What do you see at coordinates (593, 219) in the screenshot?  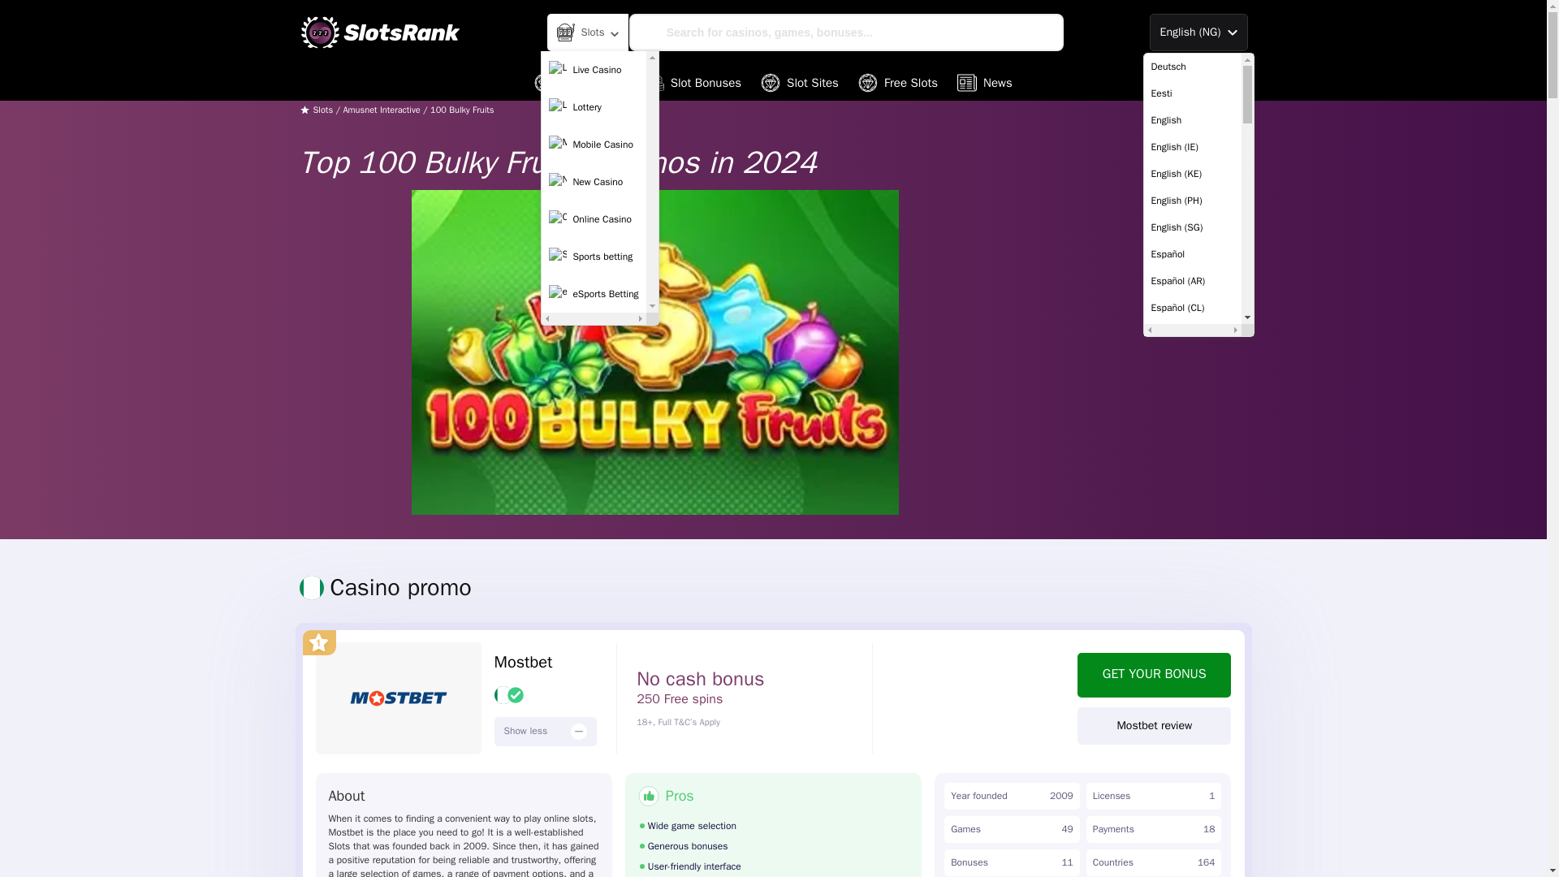 I see `Online Casino` at bounding box center [593, 219].